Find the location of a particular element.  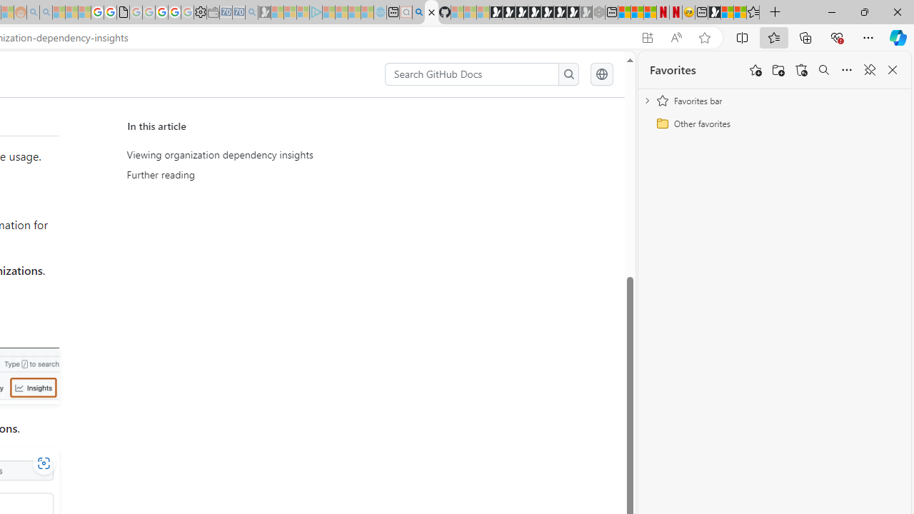

Restore deleted favorites is located at coordinates (801, 70).